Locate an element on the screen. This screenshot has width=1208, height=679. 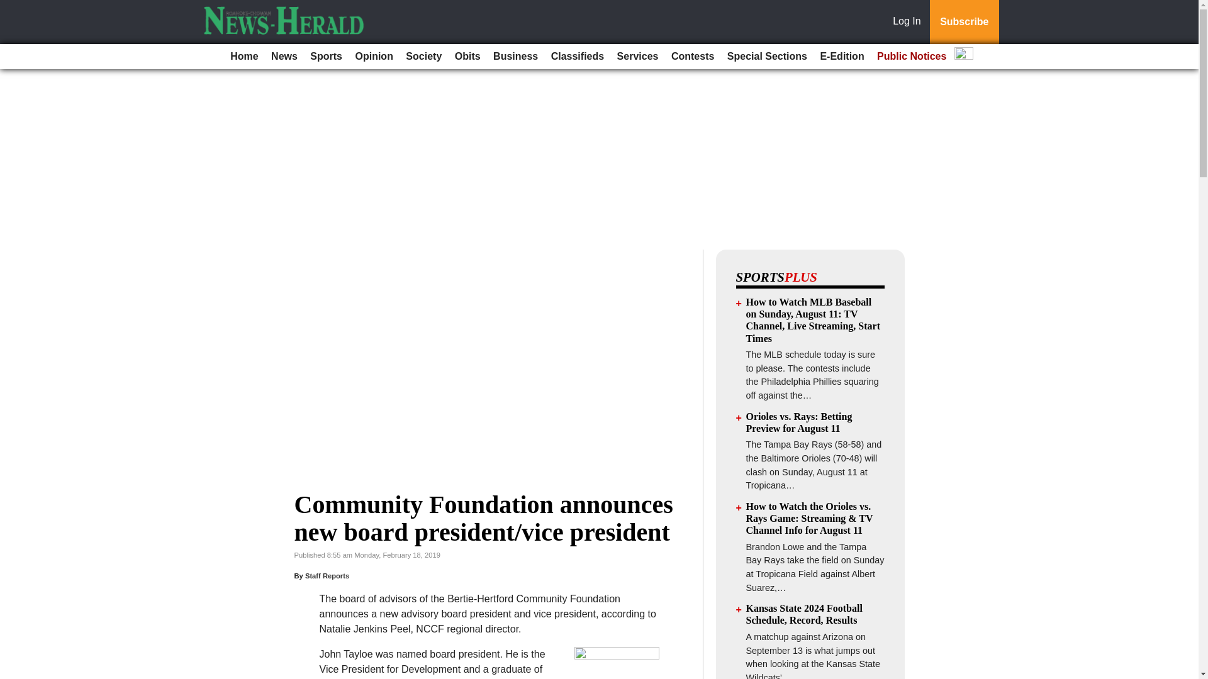
Home is located at coordinates (244, 57).